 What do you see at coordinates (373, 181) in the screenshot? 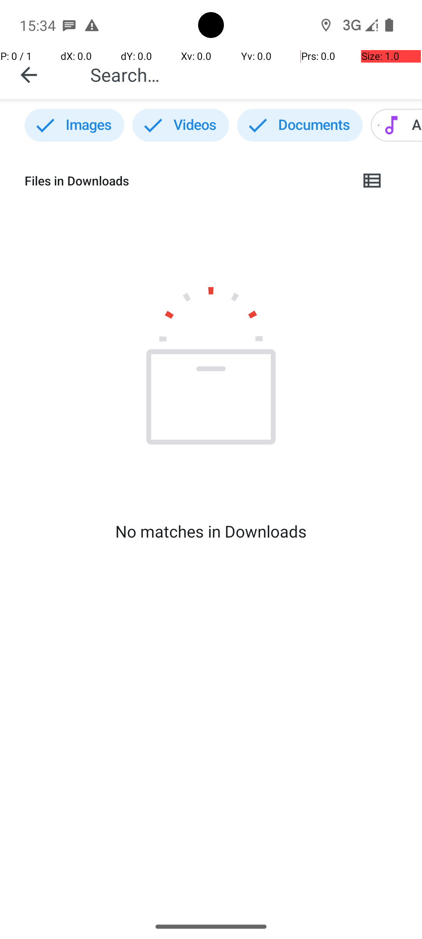
I see `List view` at bounding box center [373, 181].